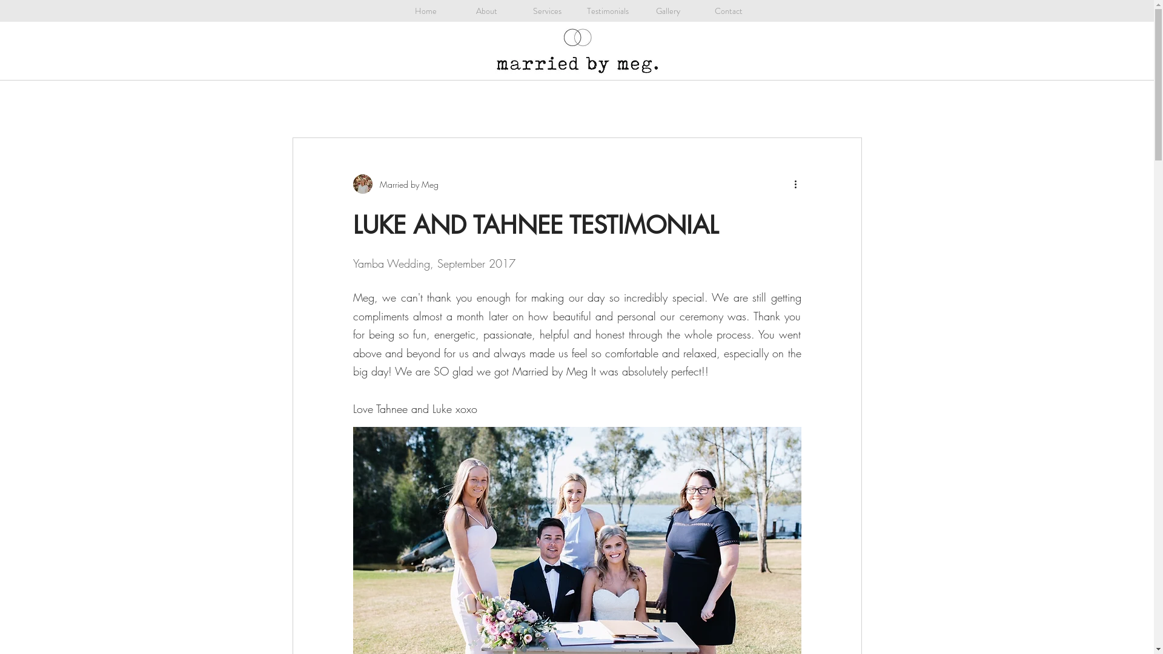 This screenshot has width=1163, height=654. I want to click on Contact, so click(728, 11).